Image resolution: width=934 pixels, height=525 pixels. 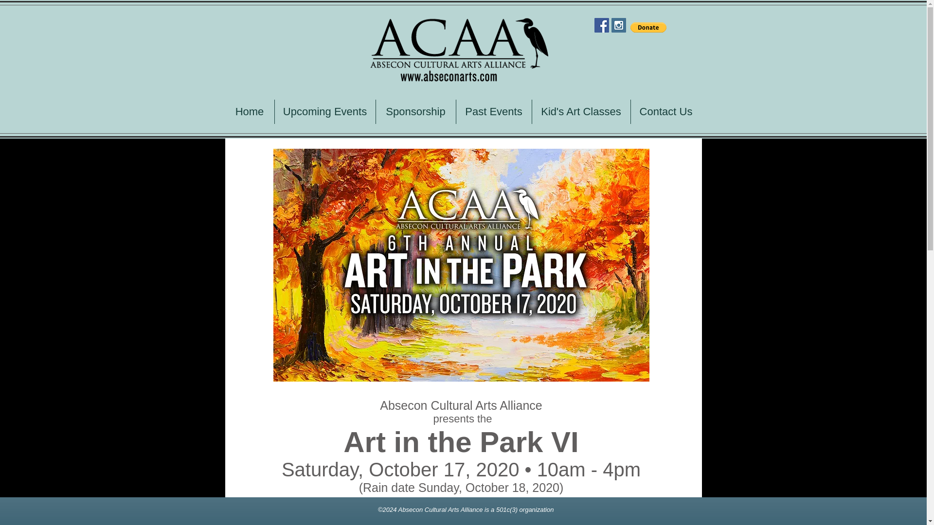 I want to click on Past Events, so click(x=493, y=112).